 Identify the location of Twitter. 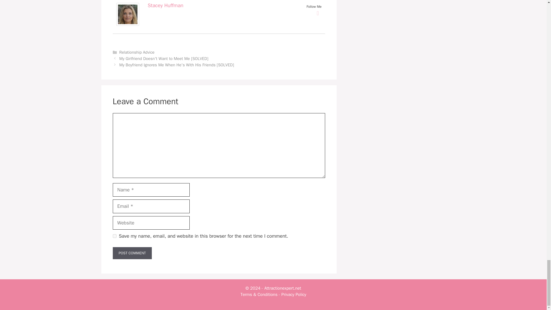
(318, 13).